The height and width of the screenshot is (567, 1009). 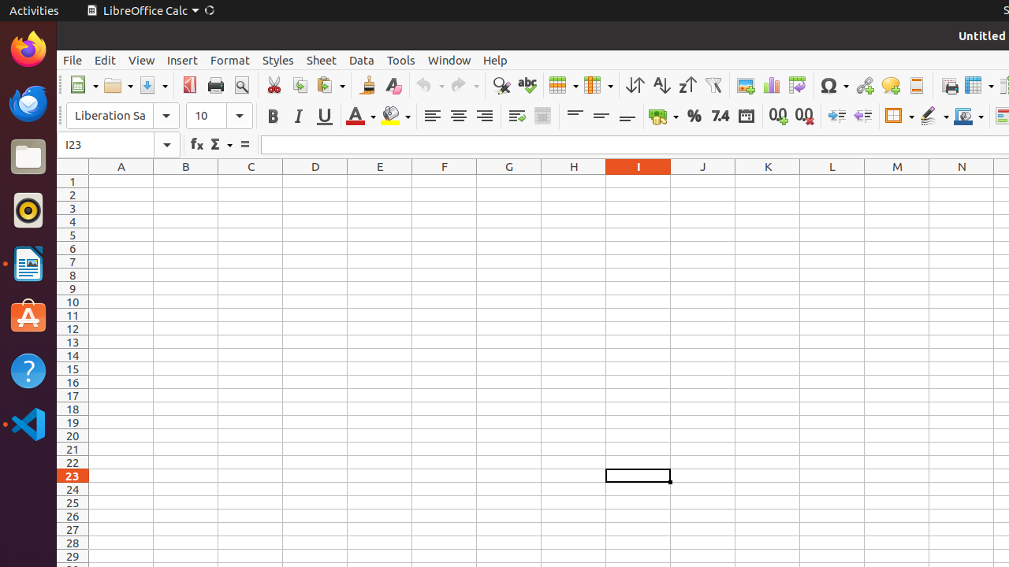 What do you see at coordinates (315, 181) in the screenshot?
I see `D1` at bounding box center [315, 181].